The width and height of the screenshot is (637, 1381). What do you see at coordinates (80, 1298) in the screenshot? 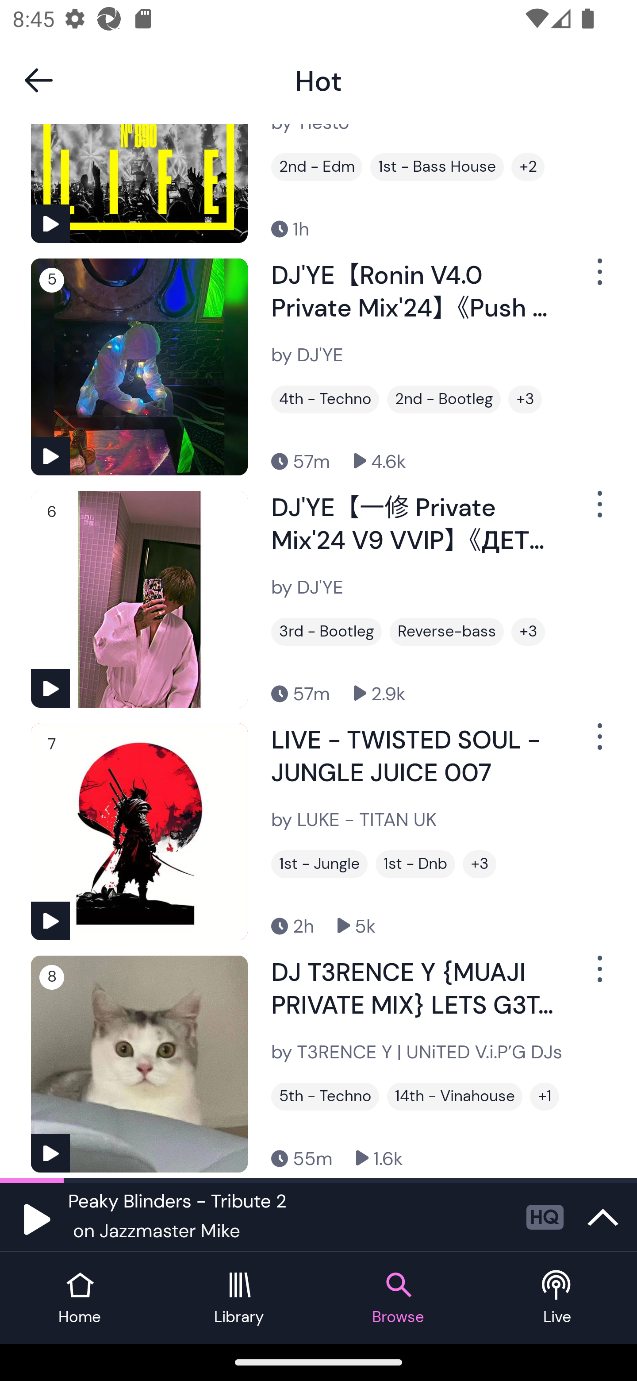
I see `Home tab Home` at bounding box center [80, 1298].